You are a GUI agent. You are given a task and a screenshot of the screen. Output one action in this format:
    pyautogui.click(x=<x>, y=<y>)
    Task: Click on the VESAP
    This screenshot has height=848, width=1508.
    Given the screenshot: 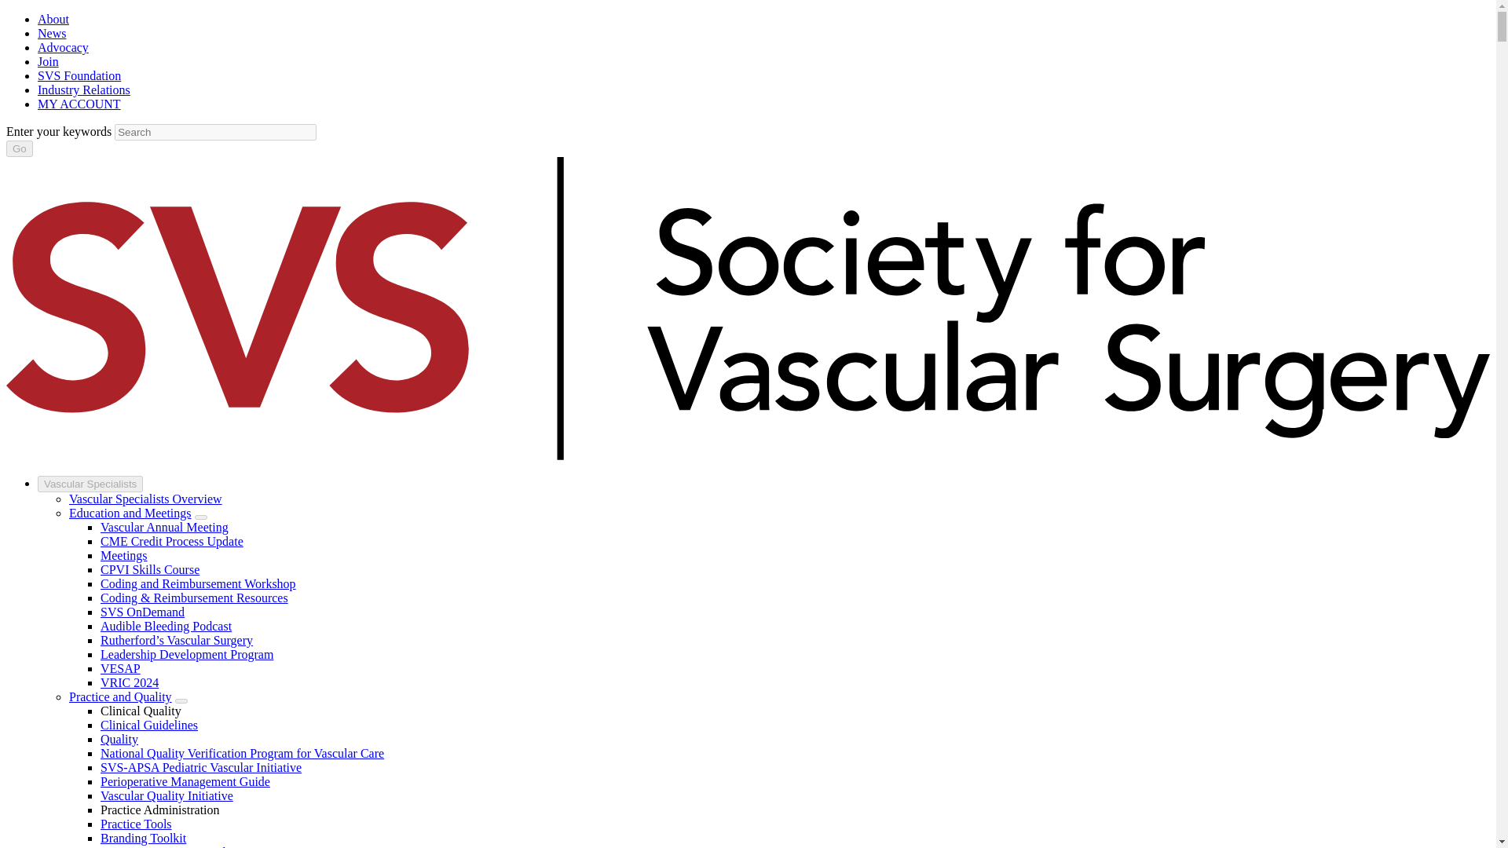 What is the action you would take?
    pyautogui.click(x=120, y=668)
    